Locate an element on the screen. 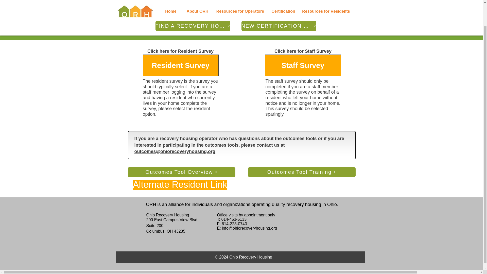 The width and height of the screenshot is (487, 274). Staff Survey is located at coordinates (303, 65).